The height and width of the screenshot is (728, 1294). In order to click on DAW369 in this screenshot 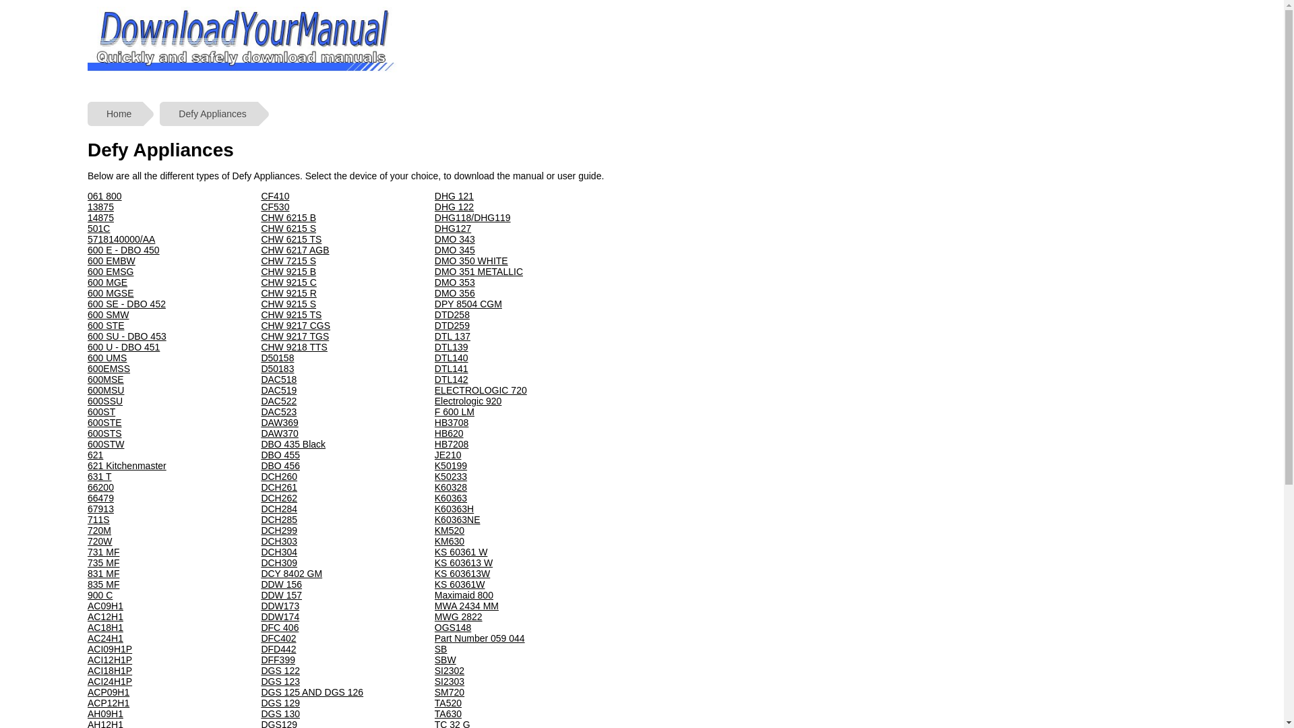, I will do `click(280, 422)`.